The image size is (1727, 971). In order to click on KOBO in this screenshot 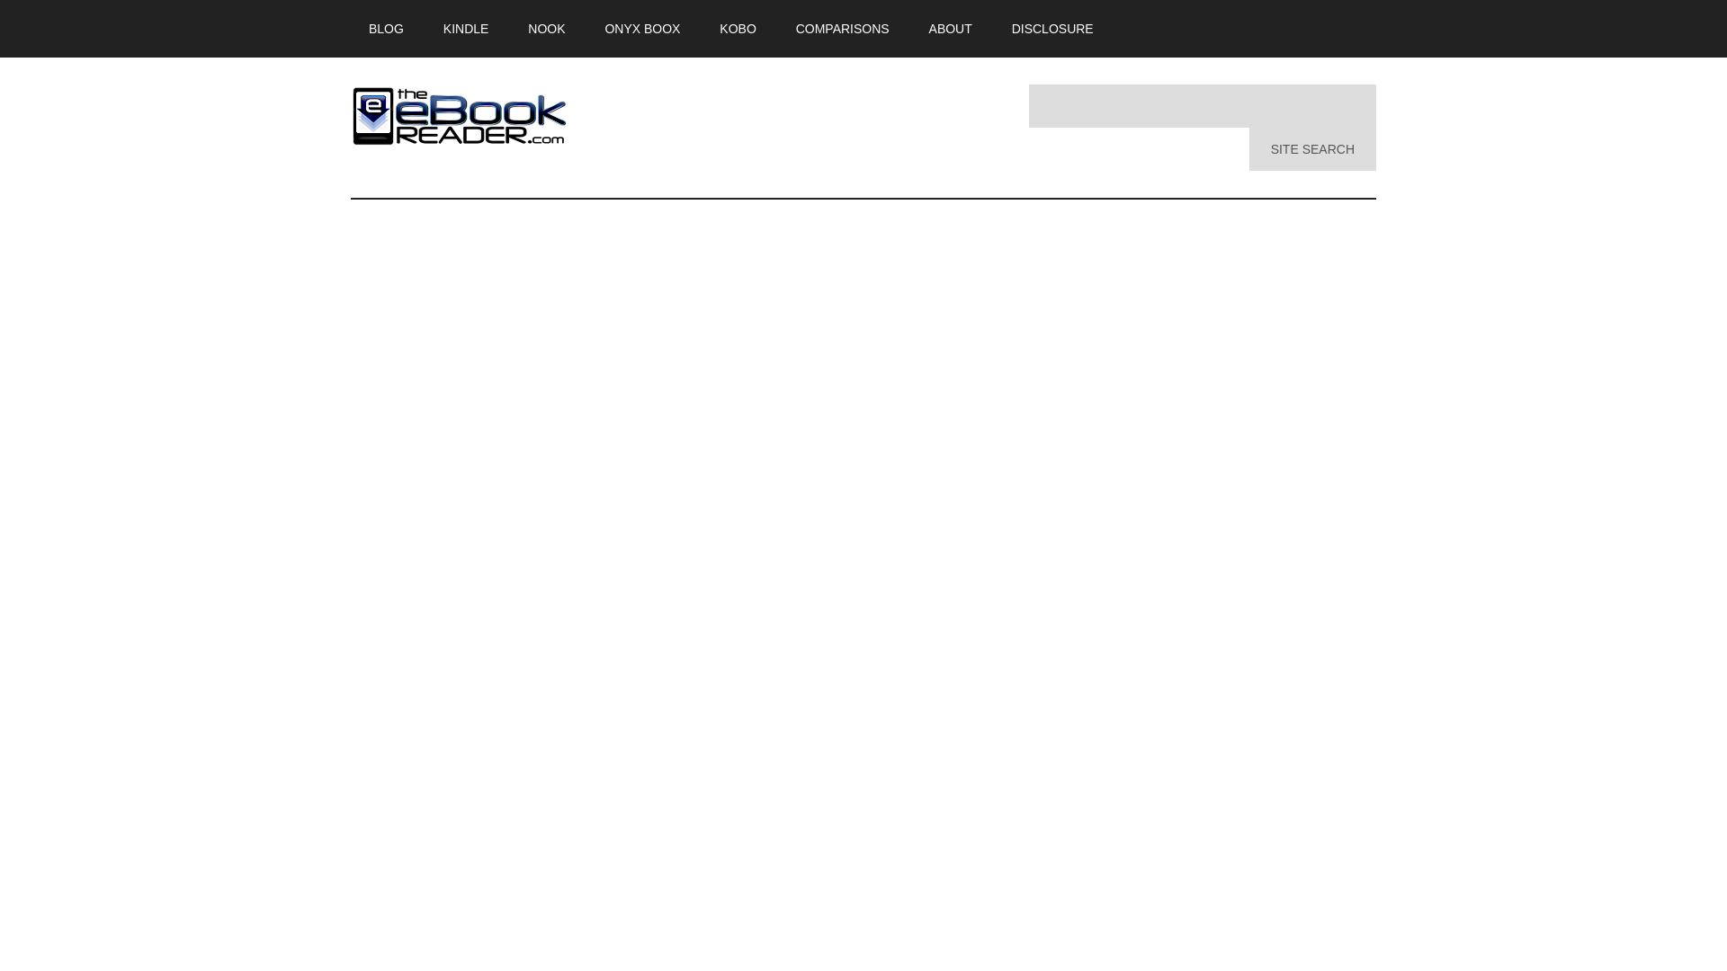, I will do `click(738, 29)`.